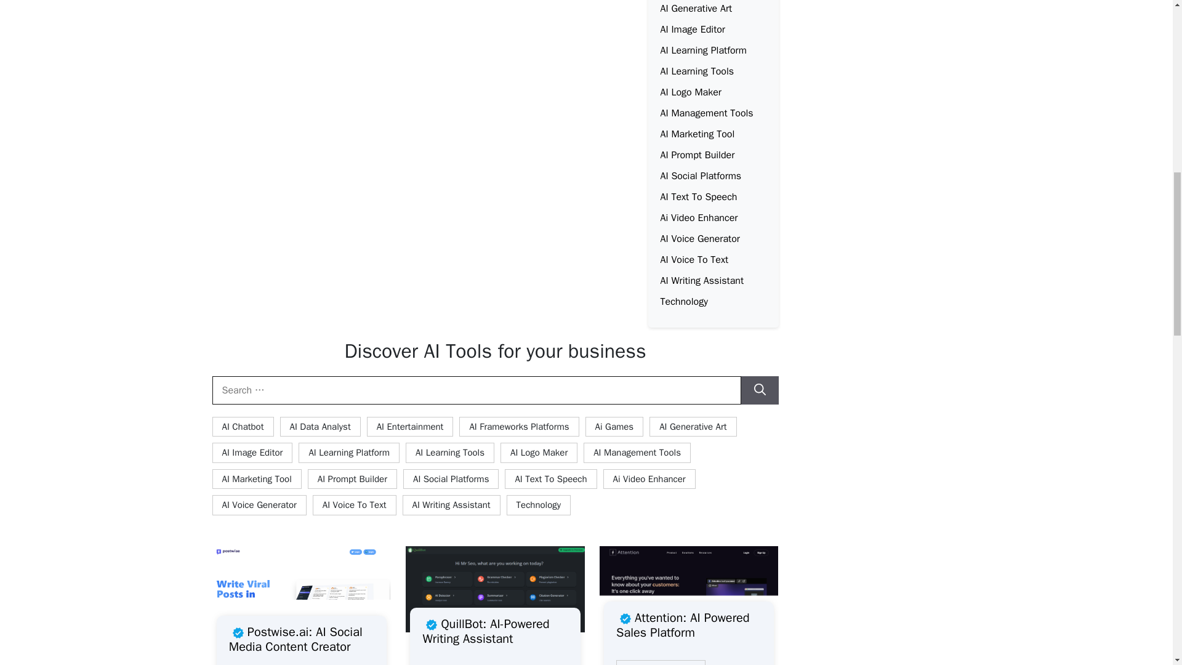 This screenshot has width=1182, height=665. I want to click on AI Social Platforms, so click(700, 176).